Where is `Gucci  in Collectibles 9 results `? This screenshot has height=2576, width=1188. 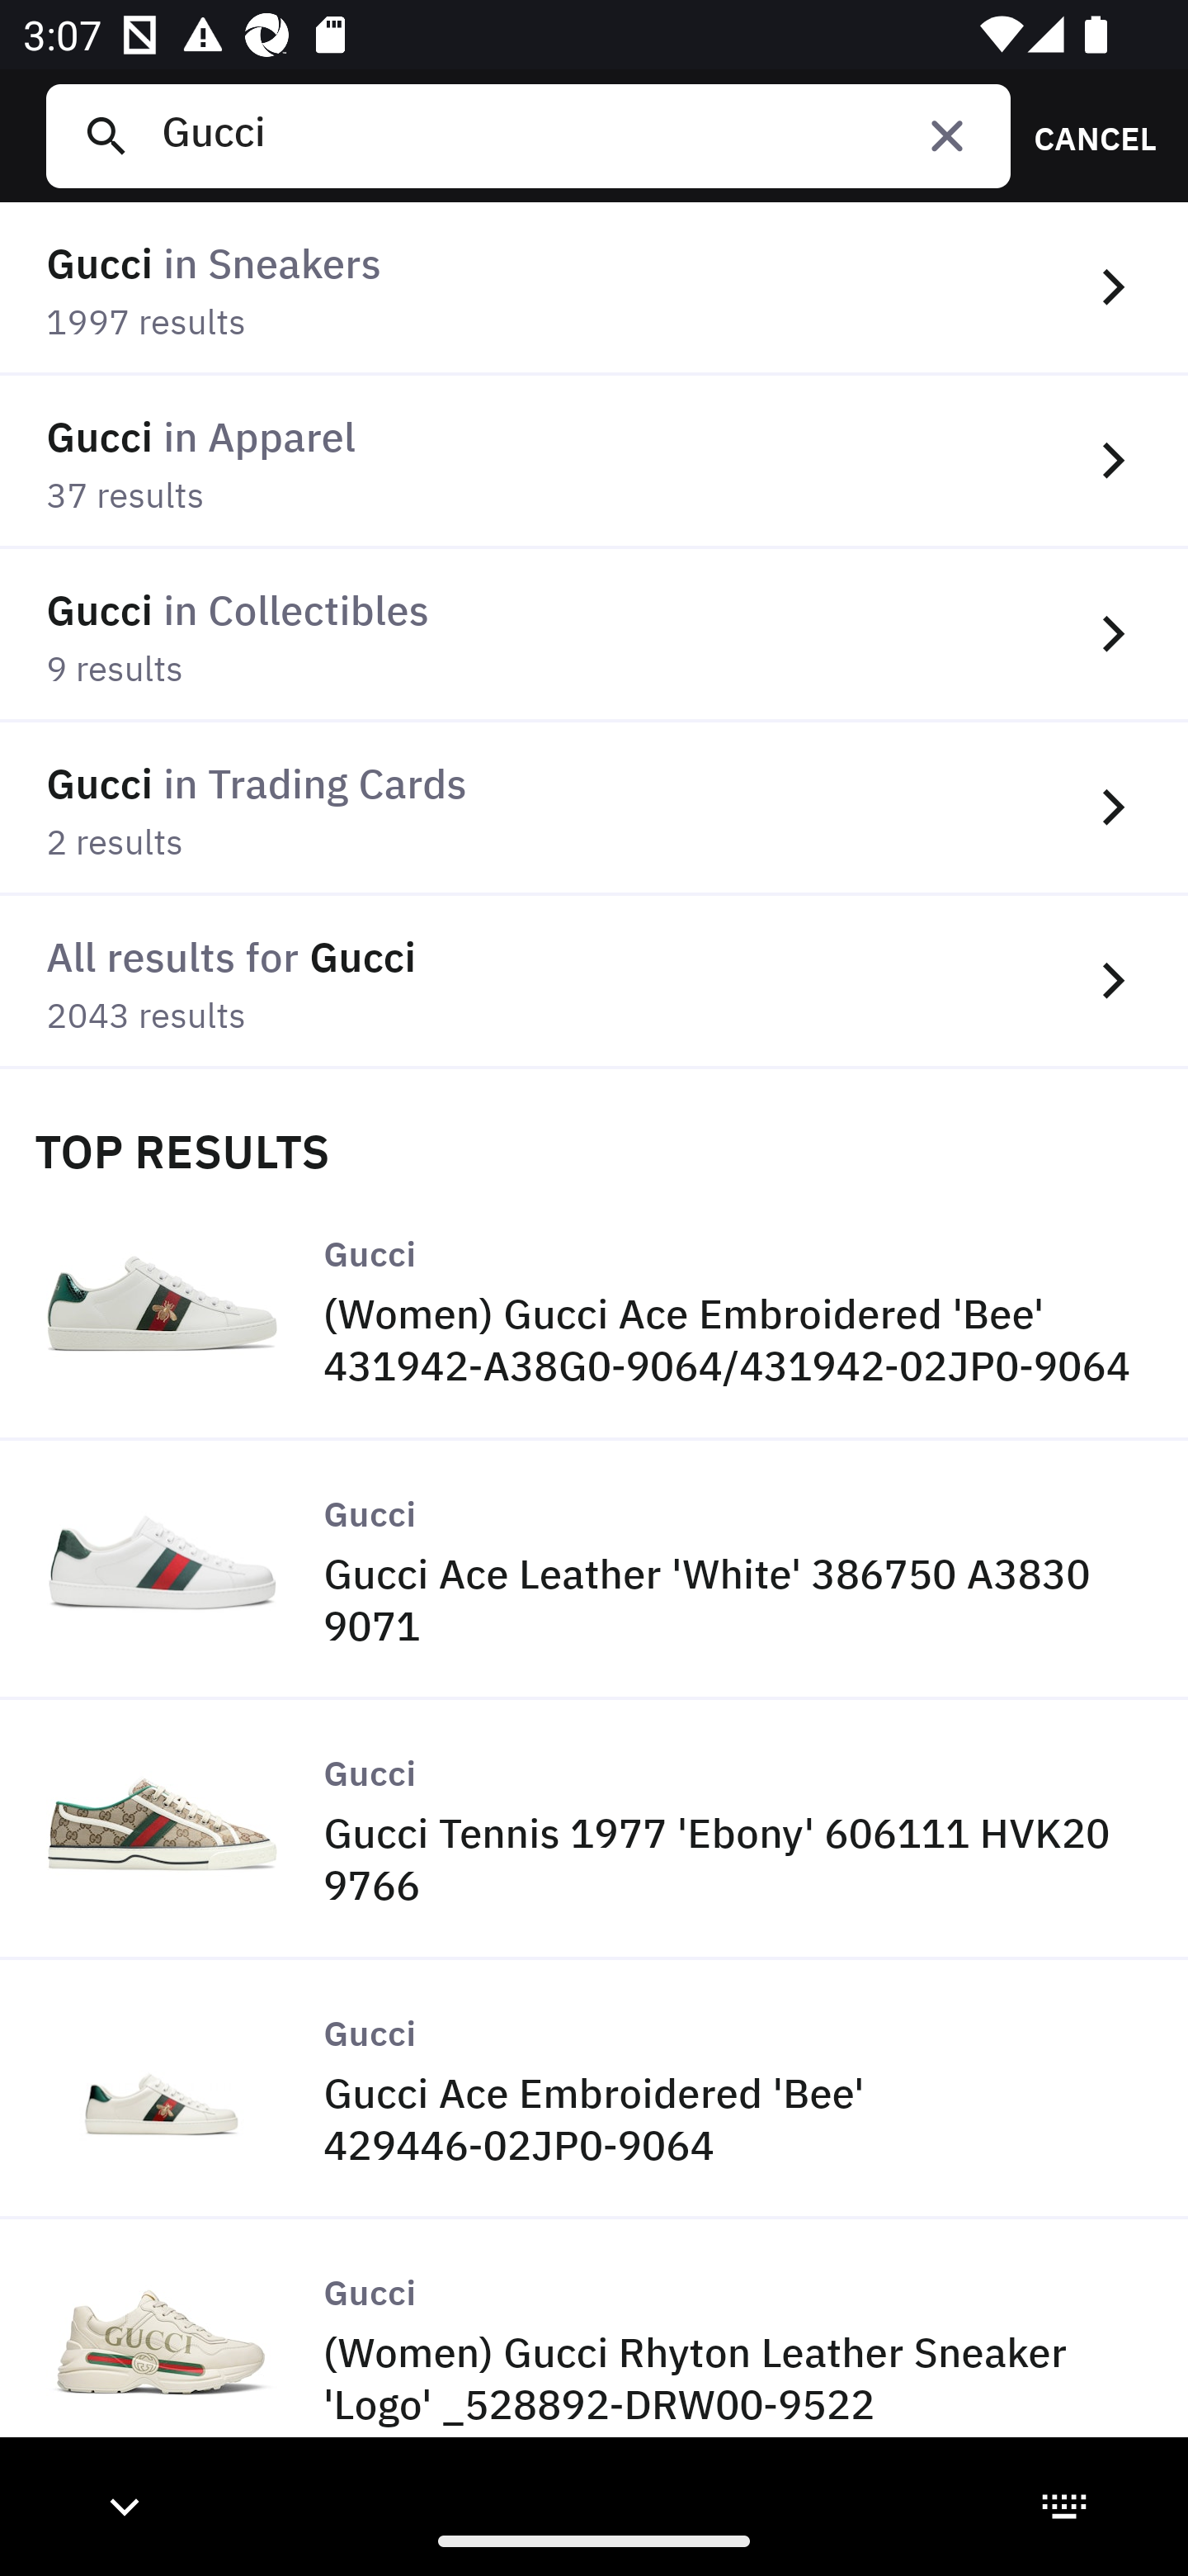 Gucci  in Collectibles 9 results  is located at coordinates (594, 634).